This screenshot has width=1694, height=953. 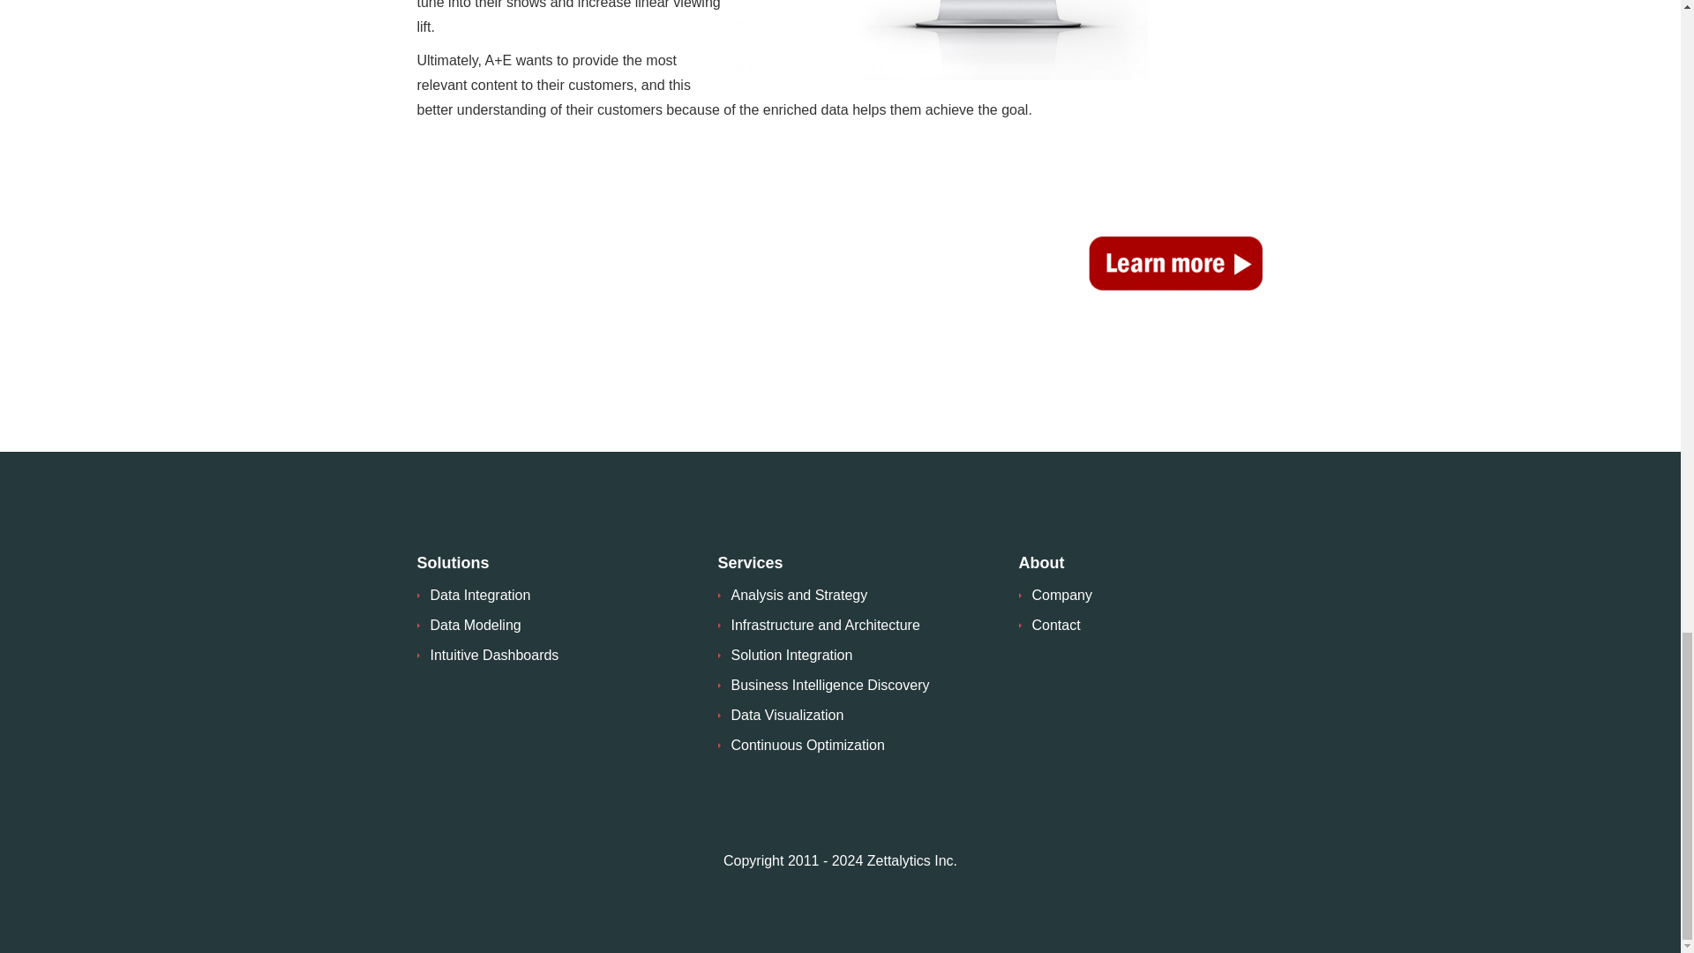 What do you see at coordinates (1055, 625) in the screenshot?
I see `Contact` at bounding box center [1055, 625].